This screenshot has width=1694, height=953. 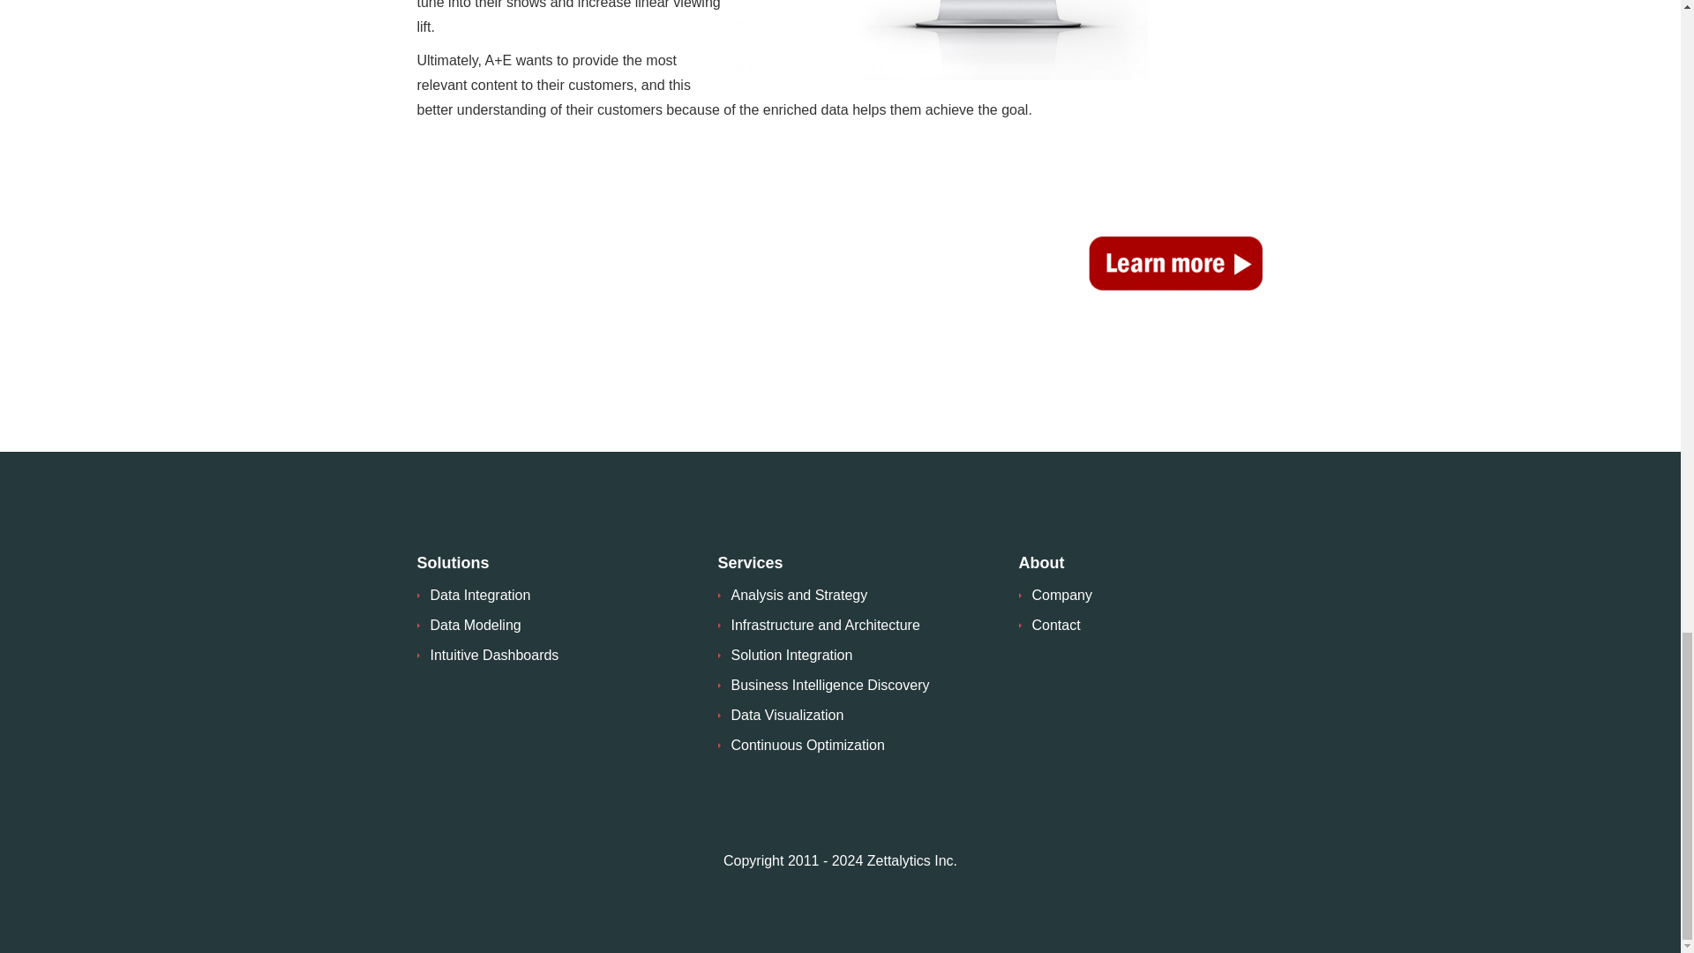 What do you see at coordinates (1055, 625) in the screenshot?
I see `Contact` at bounding box center [1055, 625].